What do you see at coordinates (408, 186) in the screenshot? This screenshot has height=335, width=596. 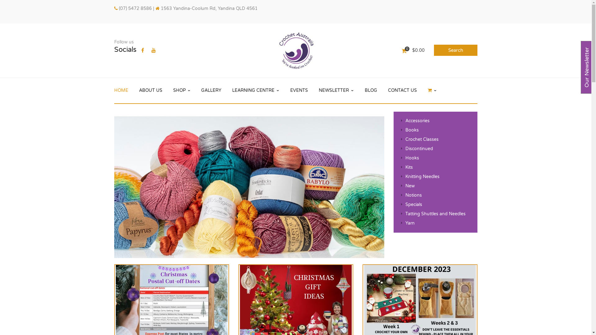 I see `New` at bounding box center [408, 186].